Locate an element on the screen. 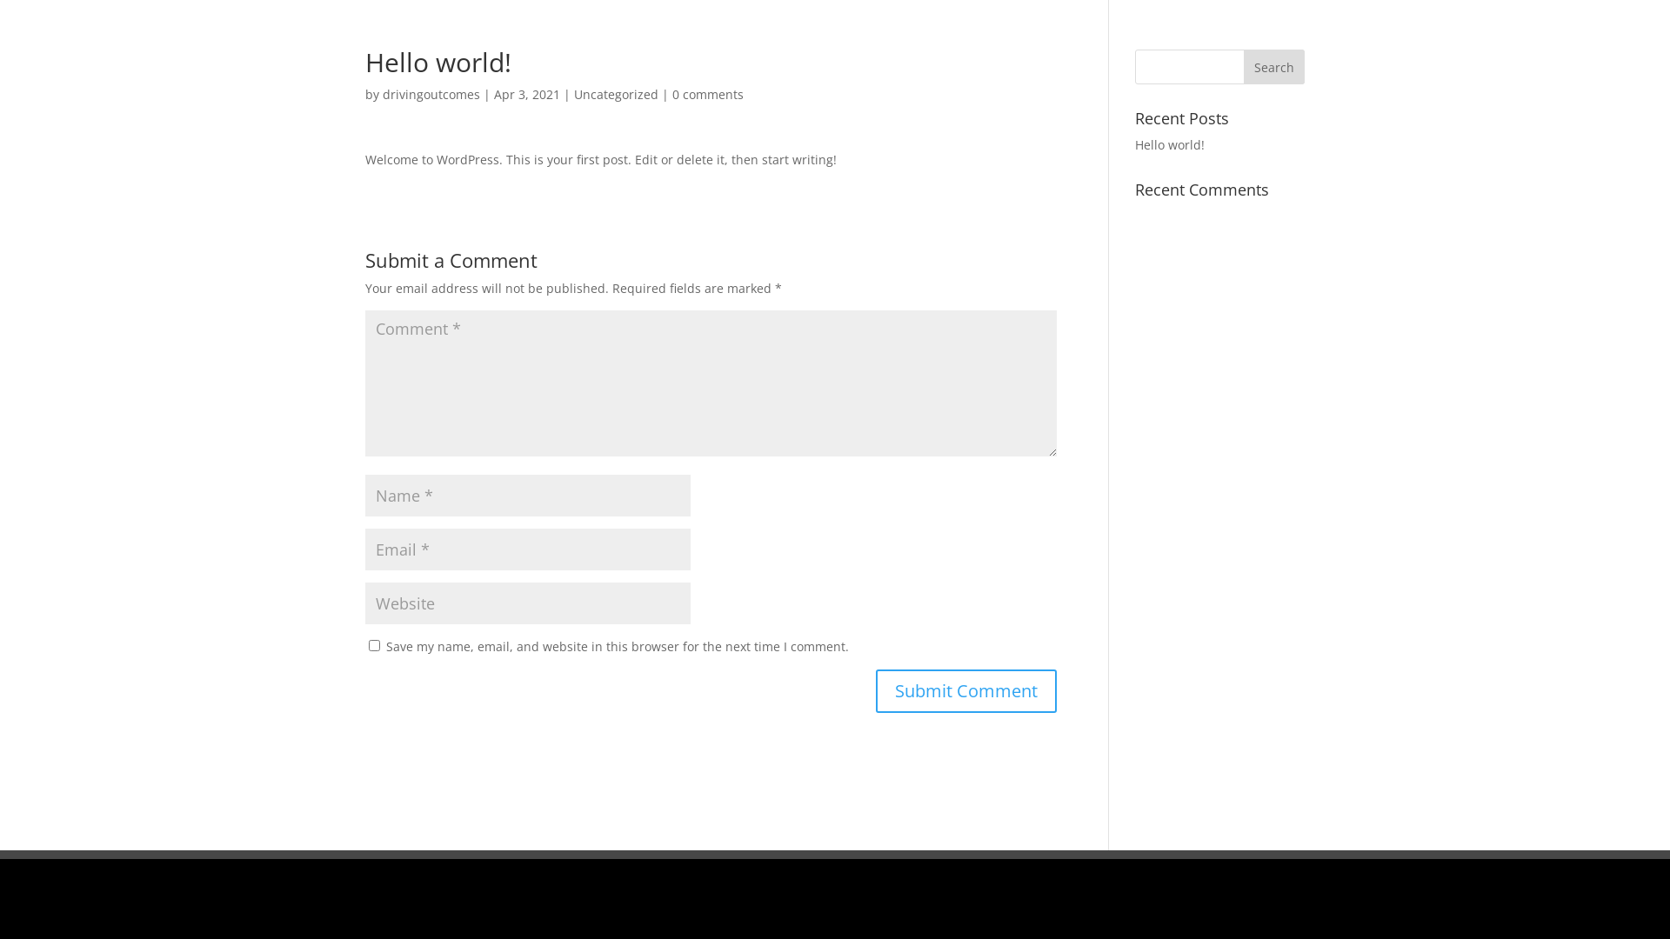 The height and width of the screenshot is (939, 1670). Submit Comment is located at coordinates (966, 690).